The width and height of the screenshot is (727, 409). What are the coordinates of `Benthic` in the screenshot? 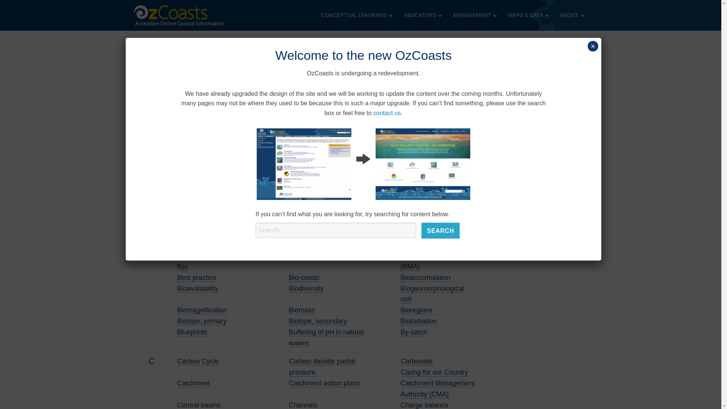 It's located at (412, 245).